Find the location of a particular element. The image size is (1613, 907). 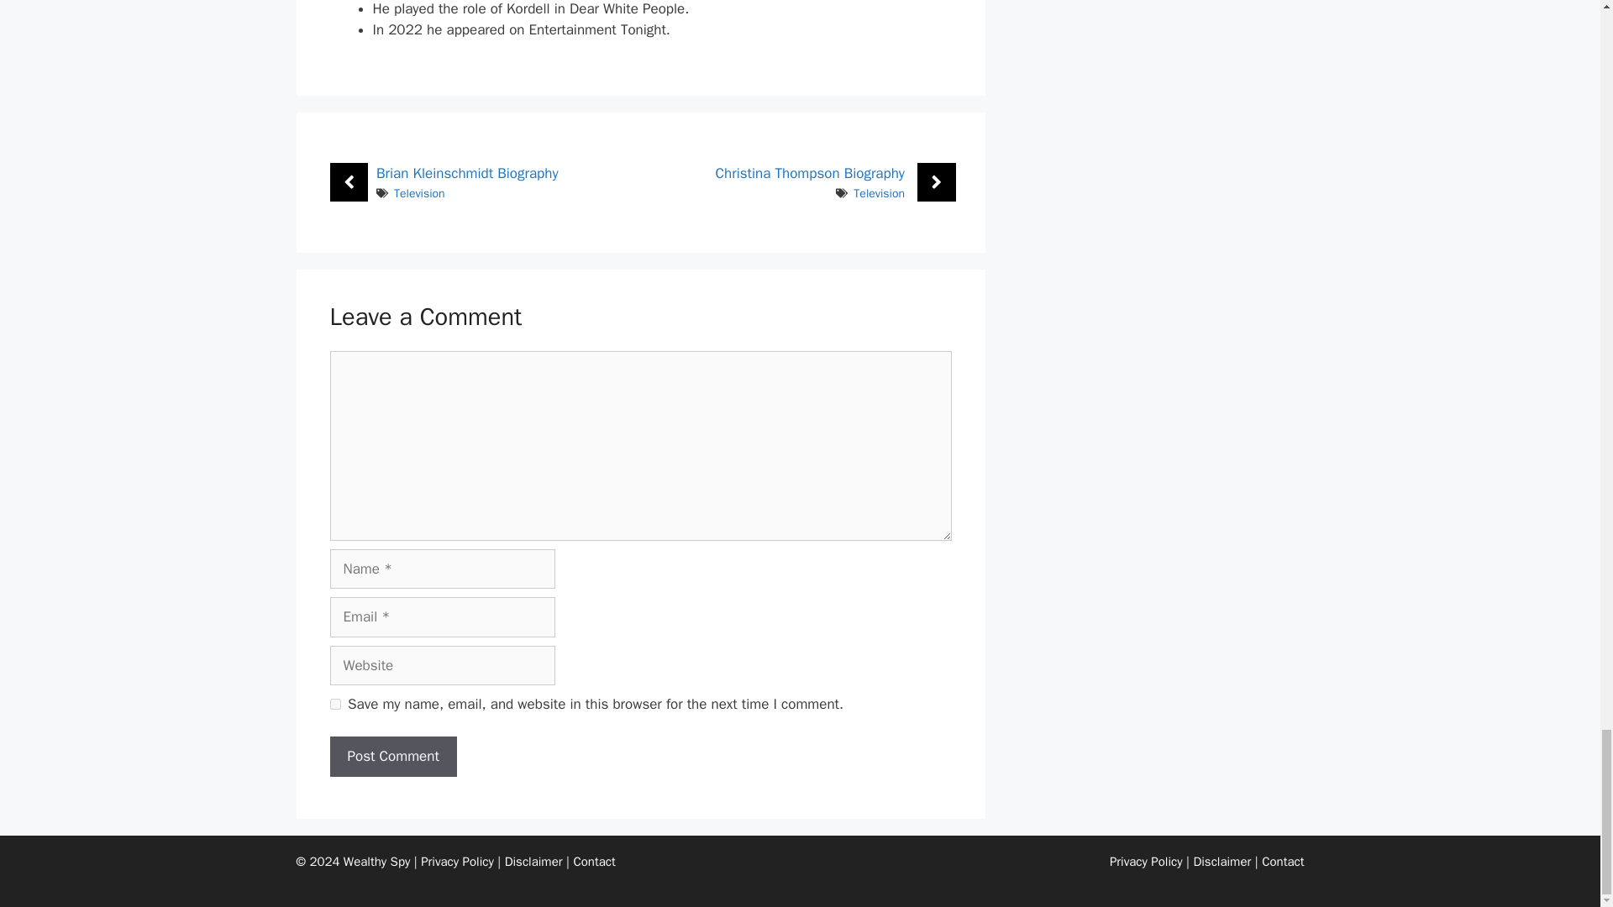

Television is located at coordinates (418, 193).